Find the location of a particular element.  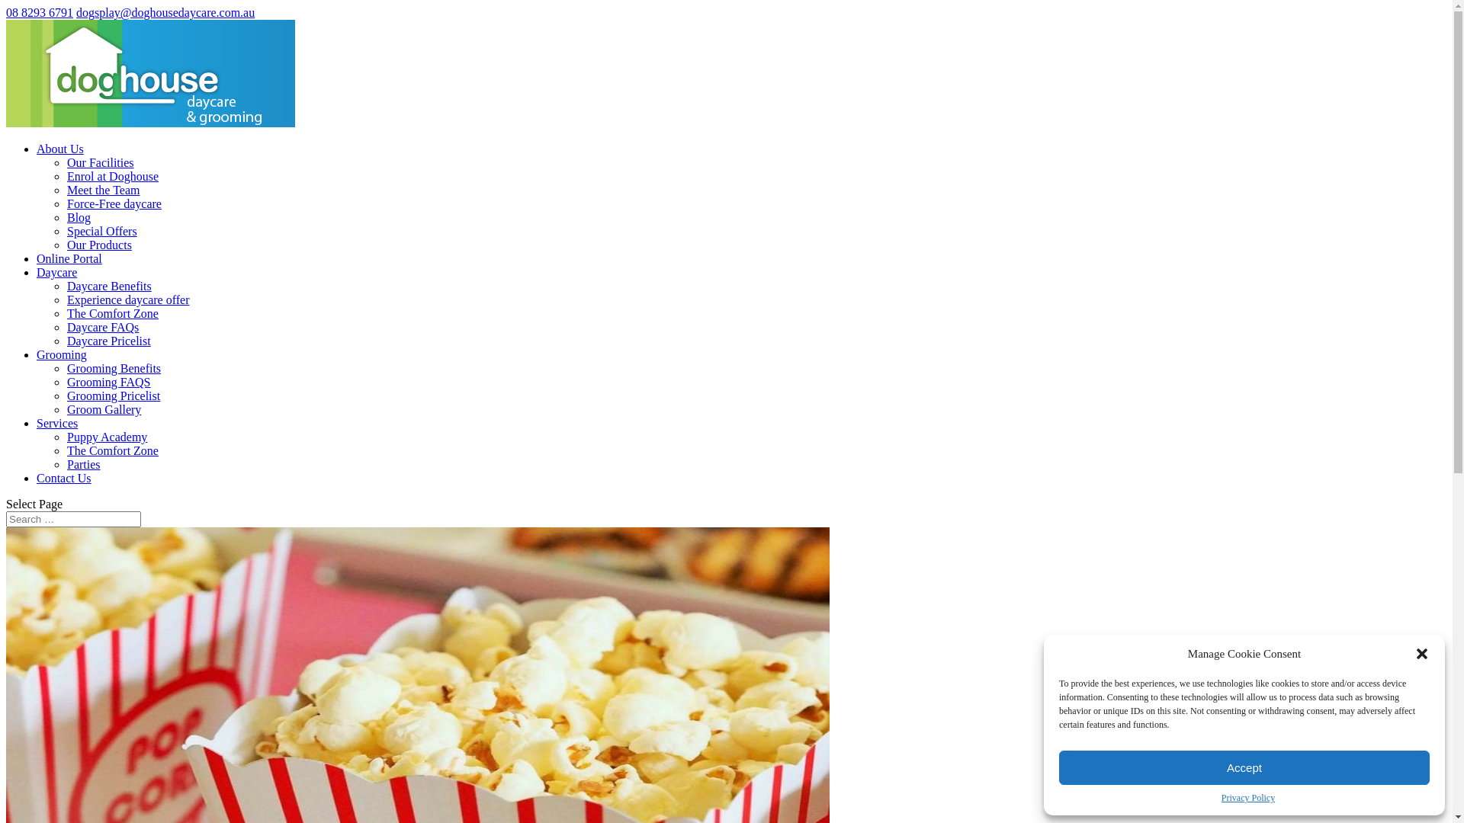

Grooming Pricelist is located at coordinates (114, 396).